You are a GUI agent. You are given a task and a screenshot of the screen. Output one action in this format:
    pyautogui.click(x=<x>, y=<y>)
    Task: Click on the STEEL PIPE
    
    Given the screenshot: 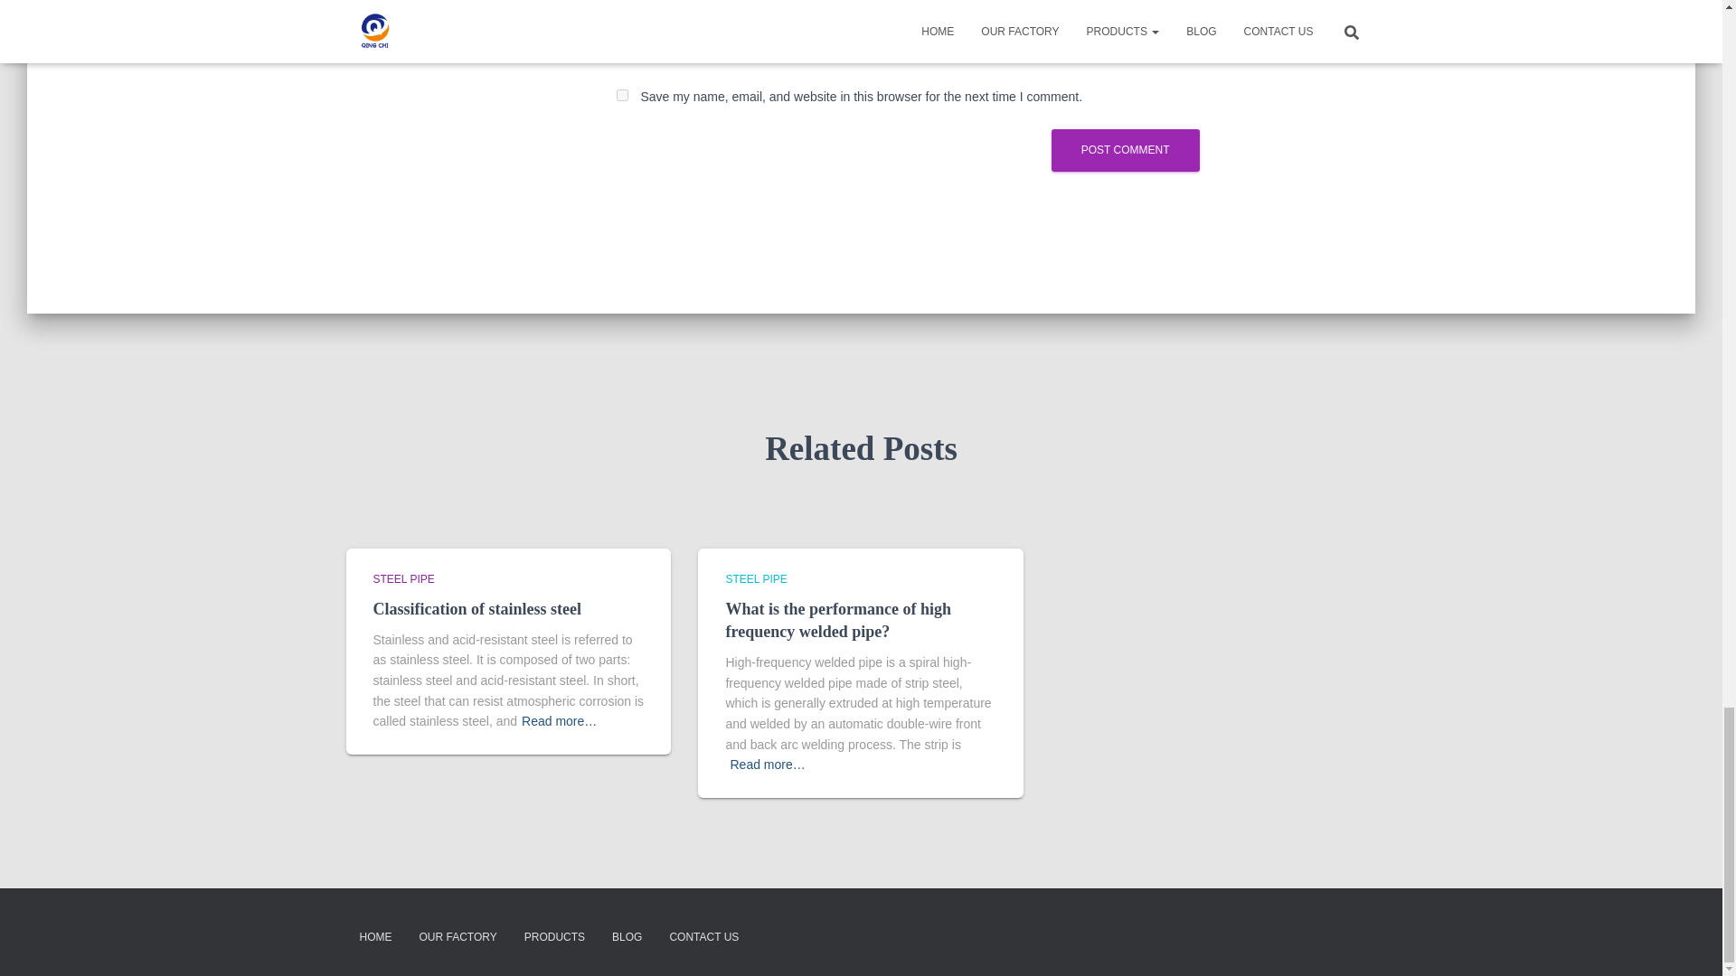 What is the action you would take?
    pyautogui.click(x=403, y=578)
    